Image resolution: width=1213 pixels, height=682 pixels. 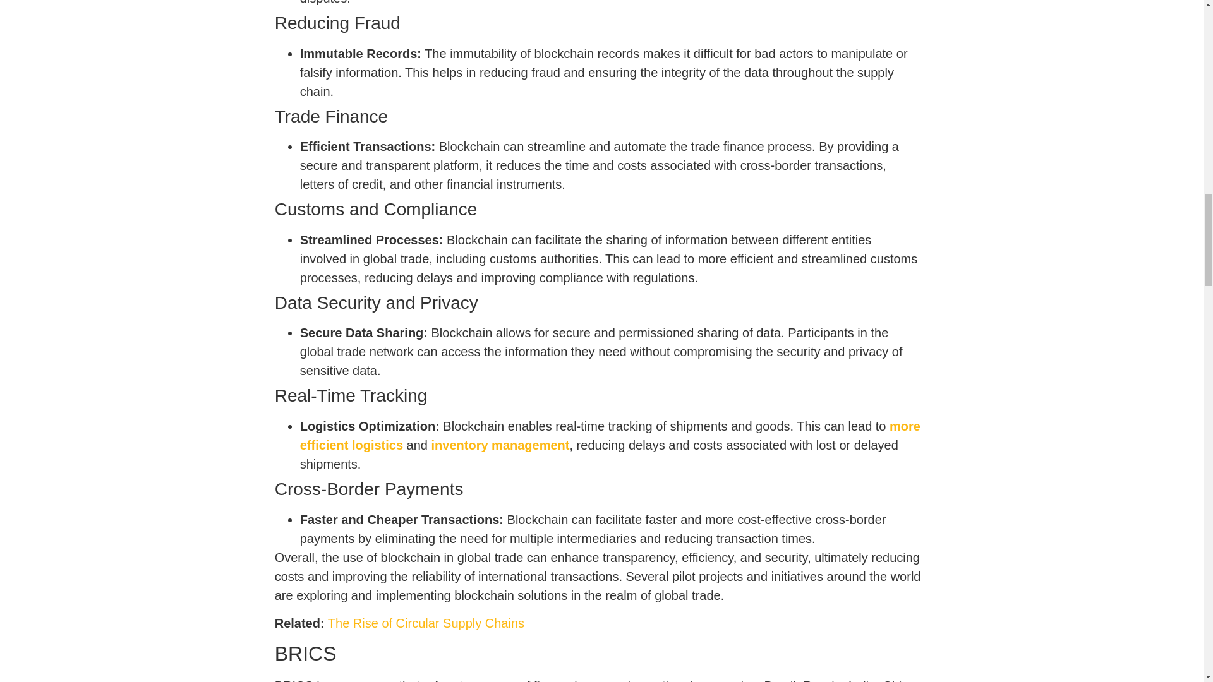 I want to click on The Rise of Circular Supply Chains, so click(x=425, y=623).